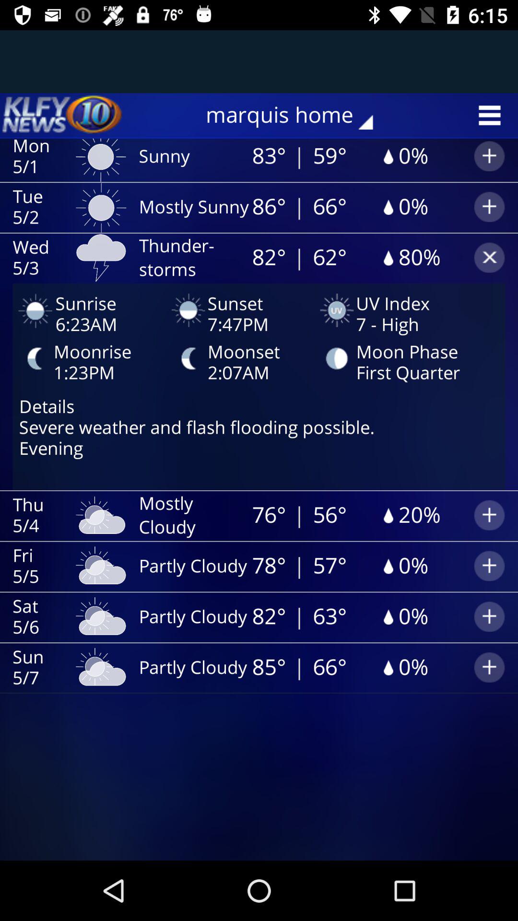 This screenshot has height=921, width=518. Describe the element at coordinates (296, 115) in the screenshot. I see `press the marquis home item` at that location.